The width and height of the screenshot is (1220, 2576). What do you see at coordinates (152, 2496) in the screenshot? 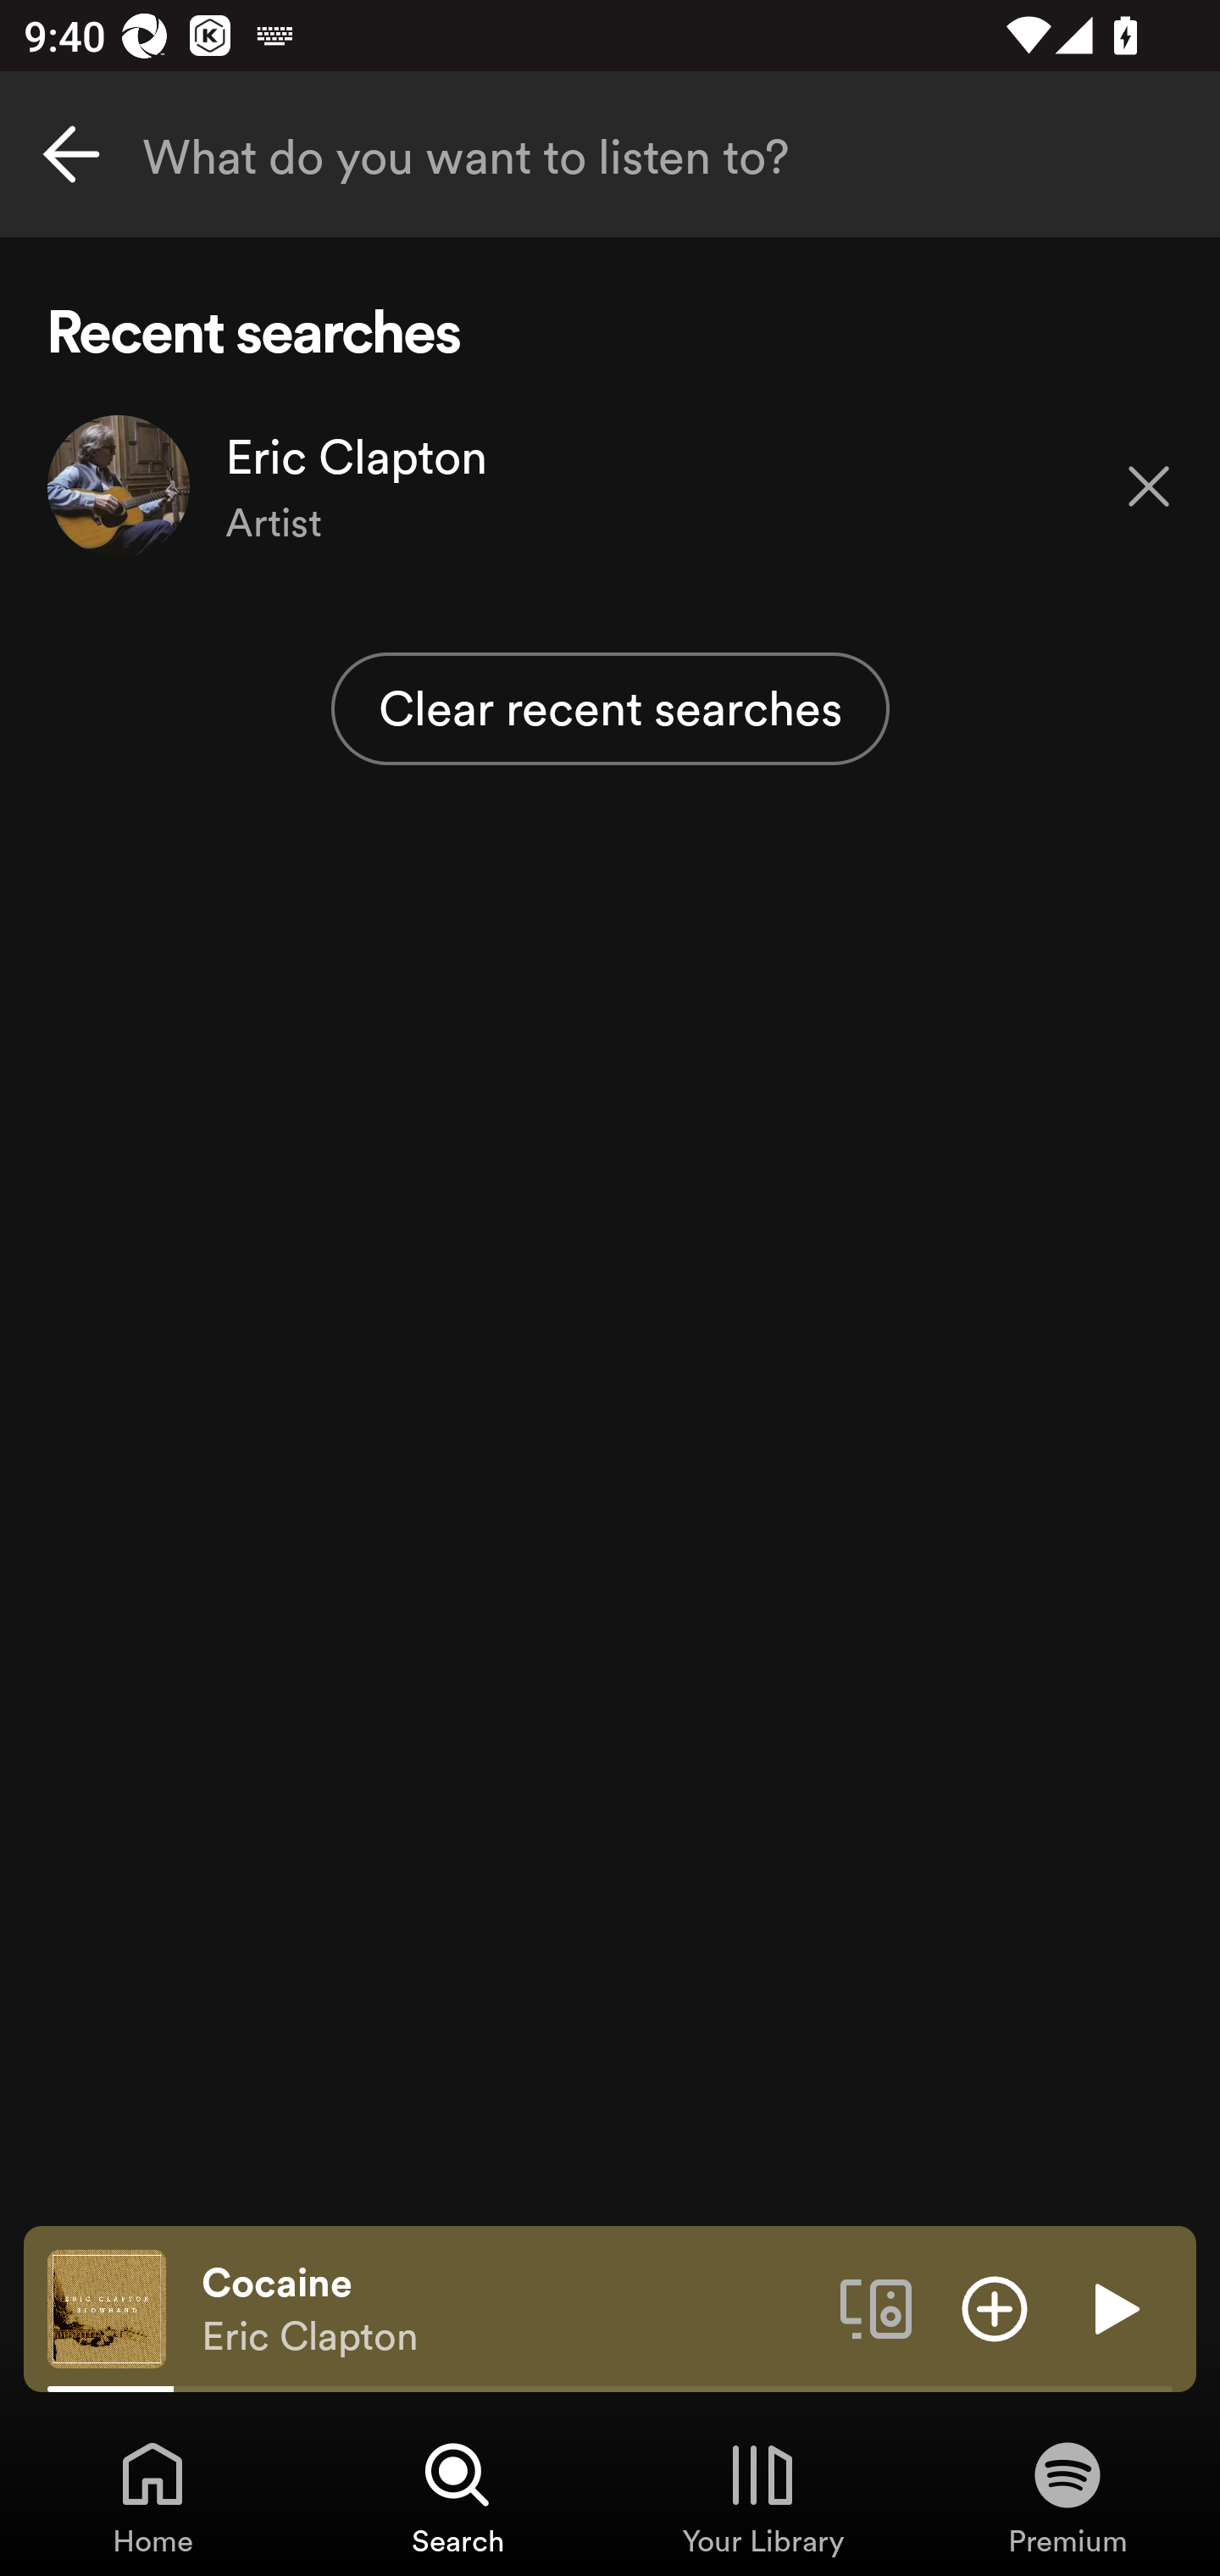
I see `Home, Tab 1 of 4 Home Home` at bounding box center [152, 2496].